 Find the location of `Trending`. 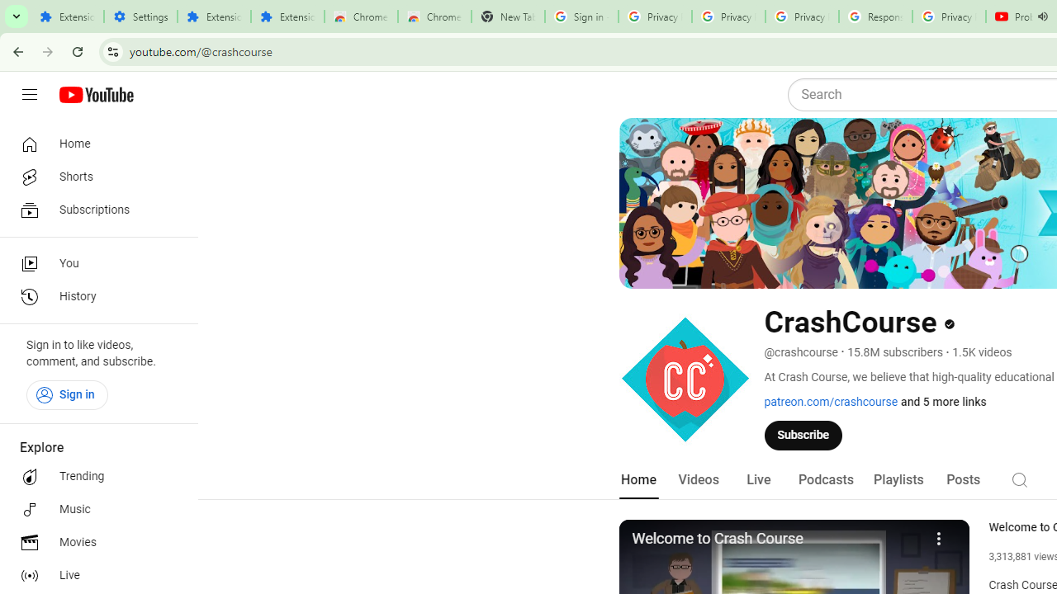

Trending is located at coordinates (94, 477).